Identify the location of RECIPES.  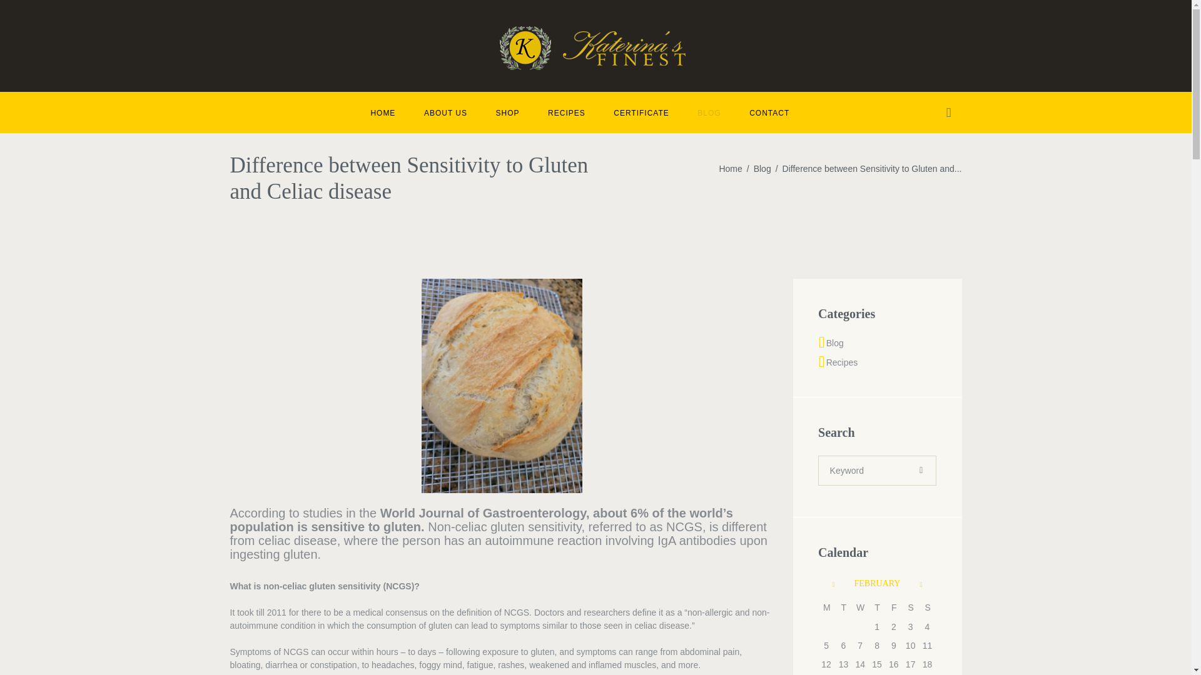
(566, 111).